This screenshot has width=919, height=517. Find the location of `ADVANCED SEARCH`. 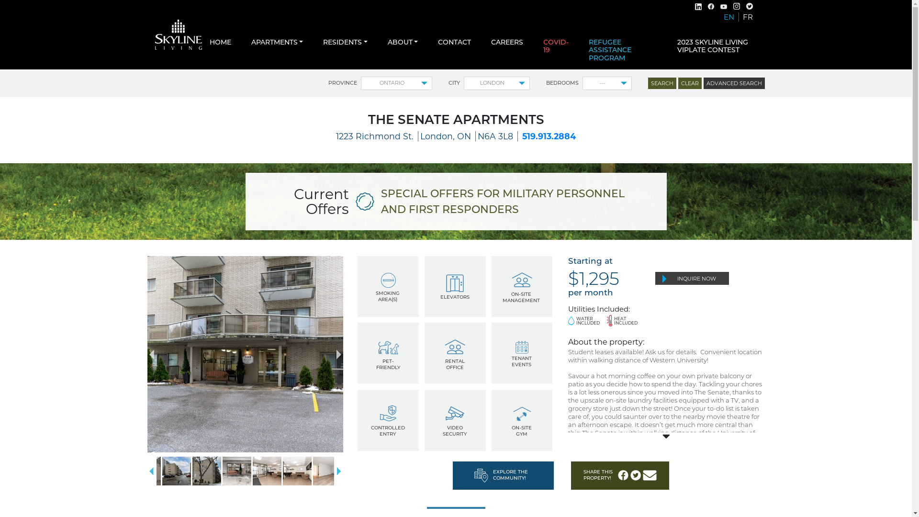

ADVANCED SEARCH is located at coordinates (734, 83).